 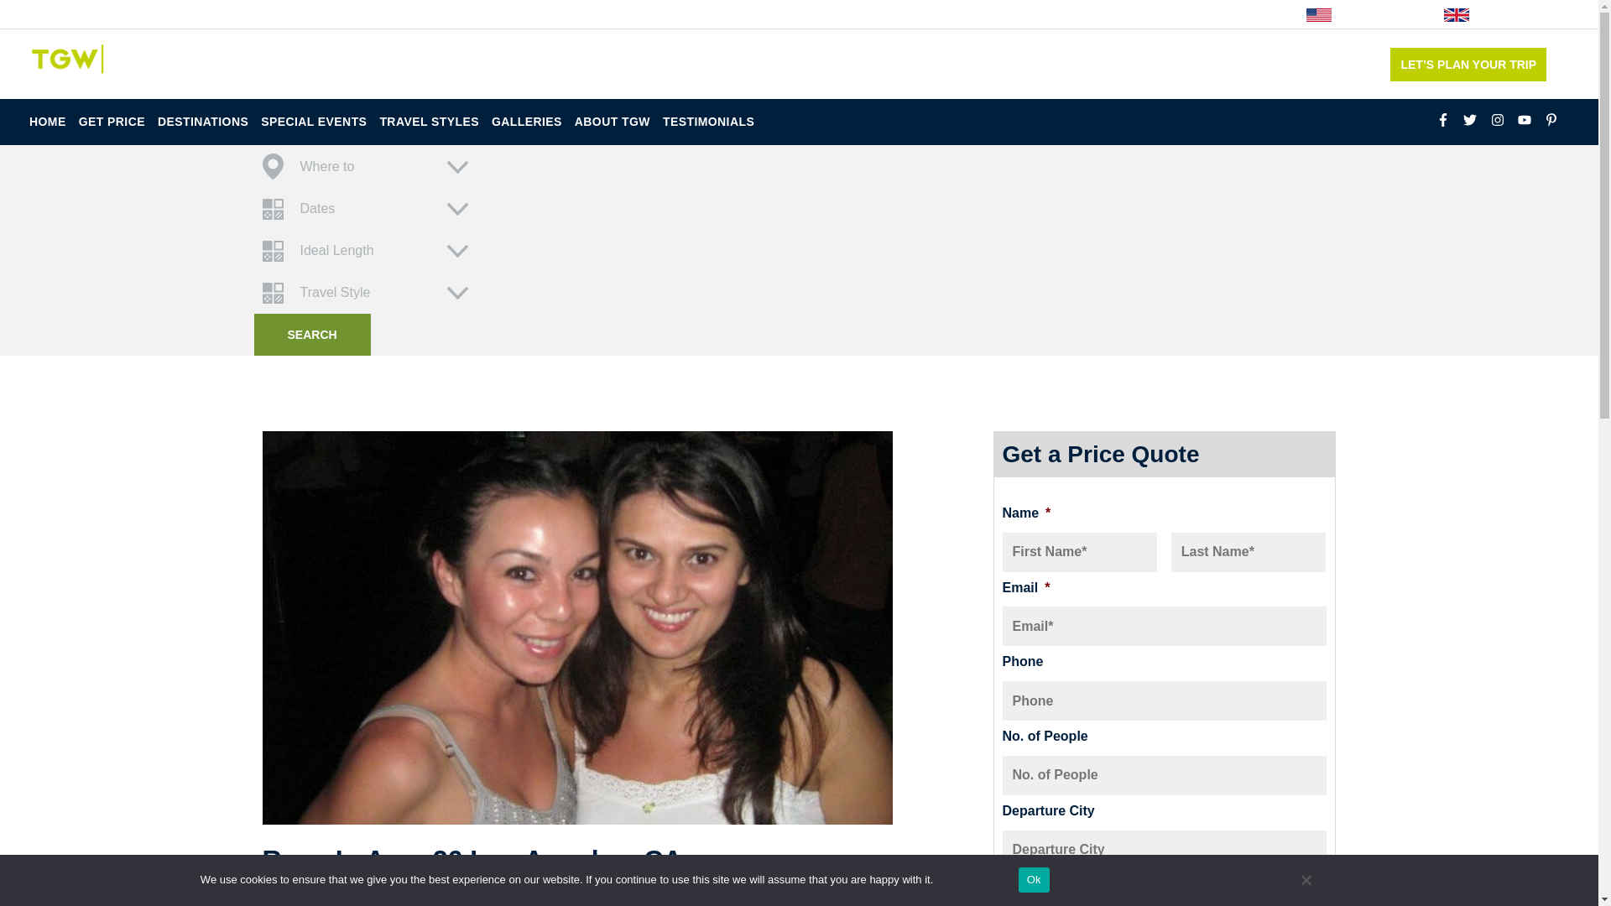 I want to click on News, so click(x=295, y=13).